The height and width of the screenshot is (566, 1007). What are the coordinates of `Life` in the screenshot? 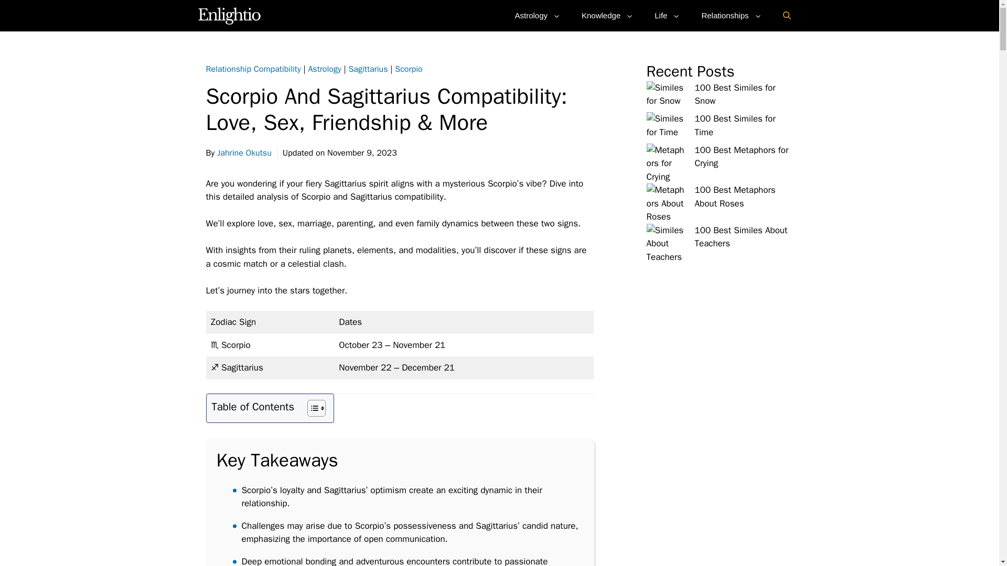 It's located at (667, 16).